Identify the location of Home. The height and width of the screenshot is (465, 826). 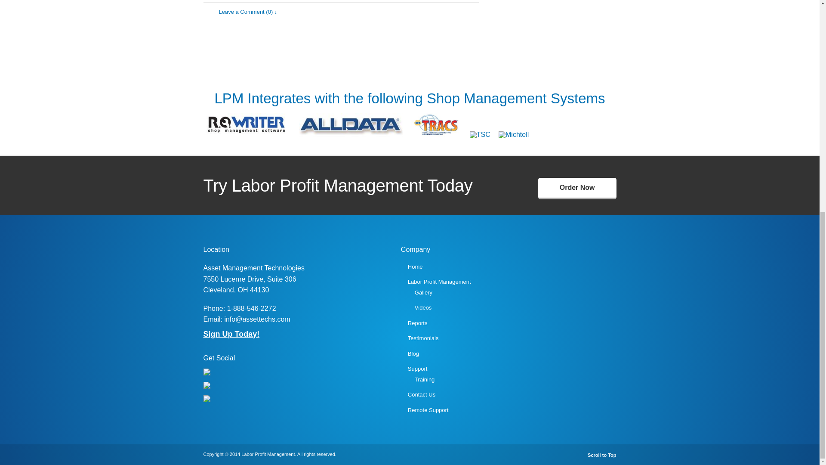
(416, 267).